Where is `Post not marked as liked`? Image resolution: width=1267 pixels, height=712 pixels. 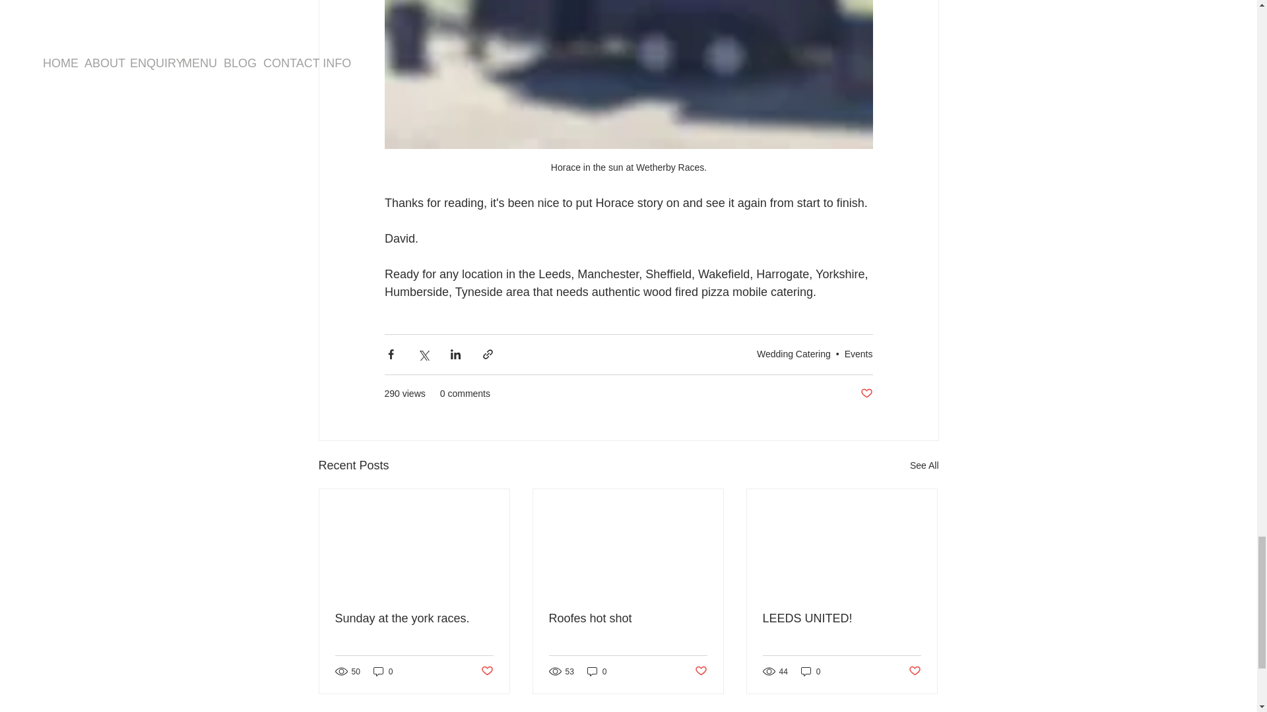
Post not marked as liked is located at coordinates (915, 671).